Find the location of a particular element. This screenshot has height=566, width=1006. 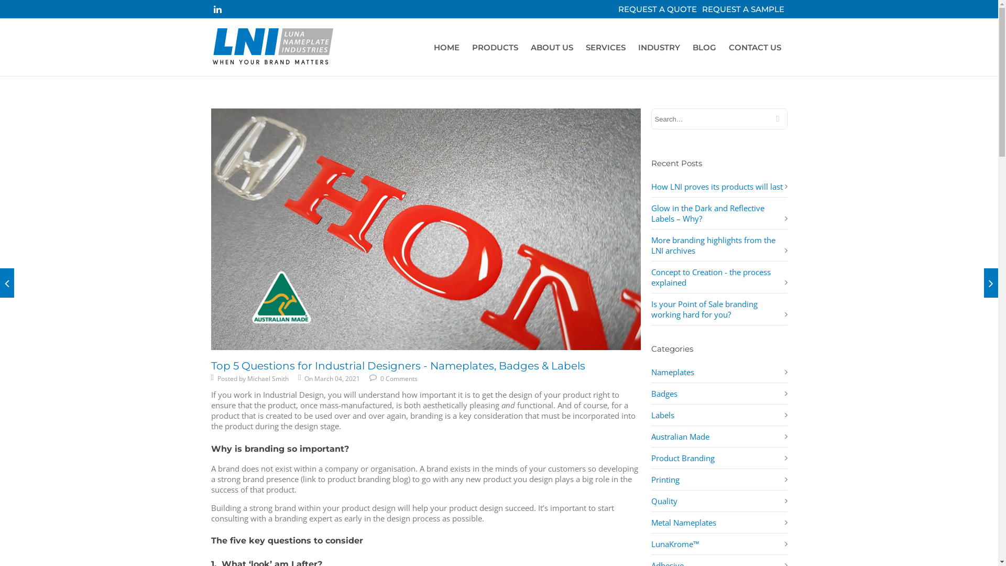

Michael Smith is located at coordinates (268, 378).